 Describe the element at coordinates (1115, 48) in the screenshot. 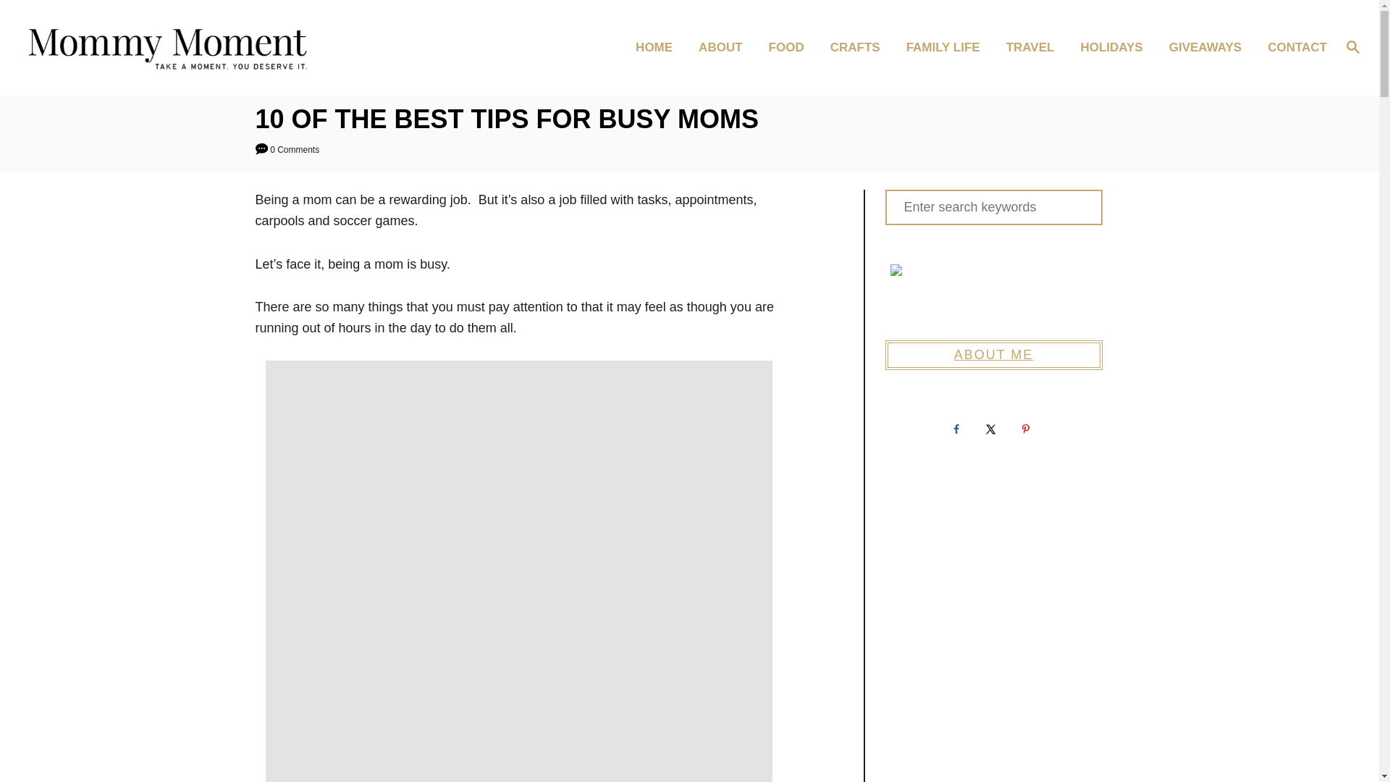

I see `HOLIDAYS` at that location.